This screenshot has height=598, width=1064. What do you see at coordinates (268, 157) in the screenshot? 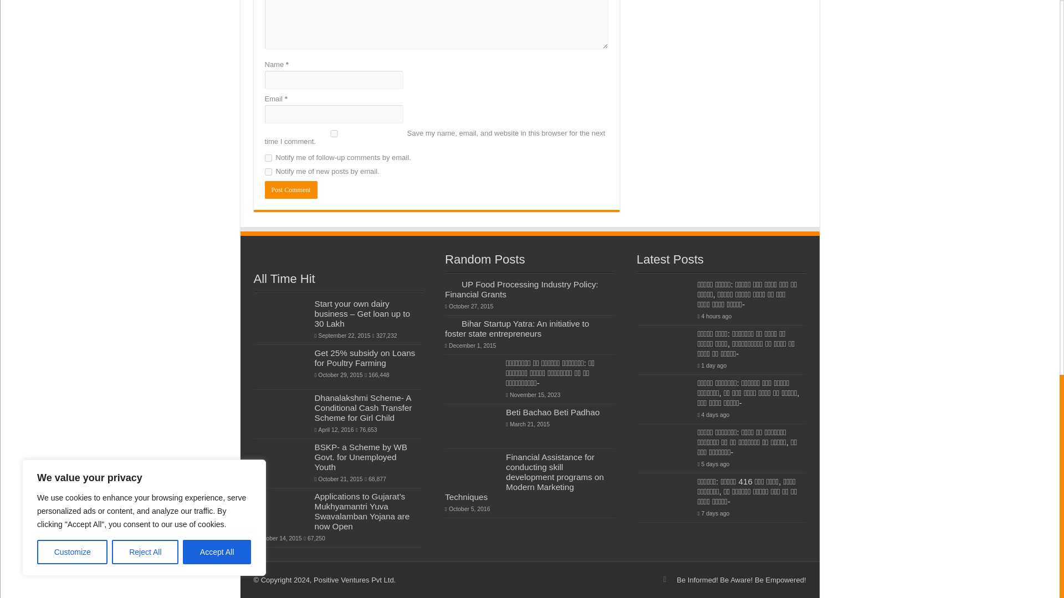
I see `subscribe` at bounding box center [268, 157].